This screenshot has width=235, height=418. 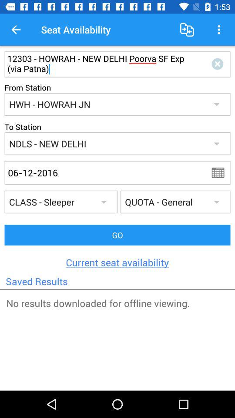 What do you see at coordinates (219, 64) in the screenshot?
I see `erase all writing` at bounding box center [219, 64].